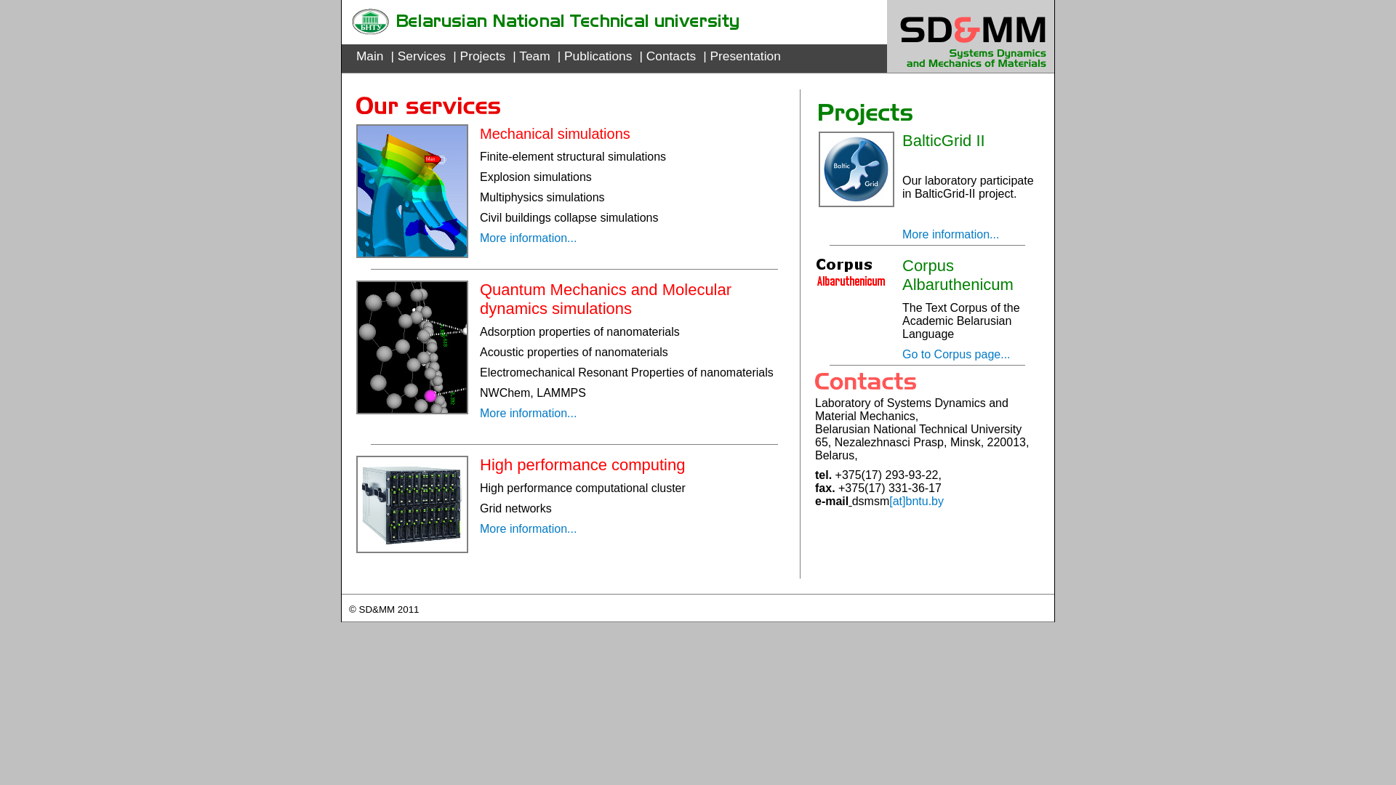  Describe the element at coordinates (528, 413) in the screenshot. I see `More information...` at that location.